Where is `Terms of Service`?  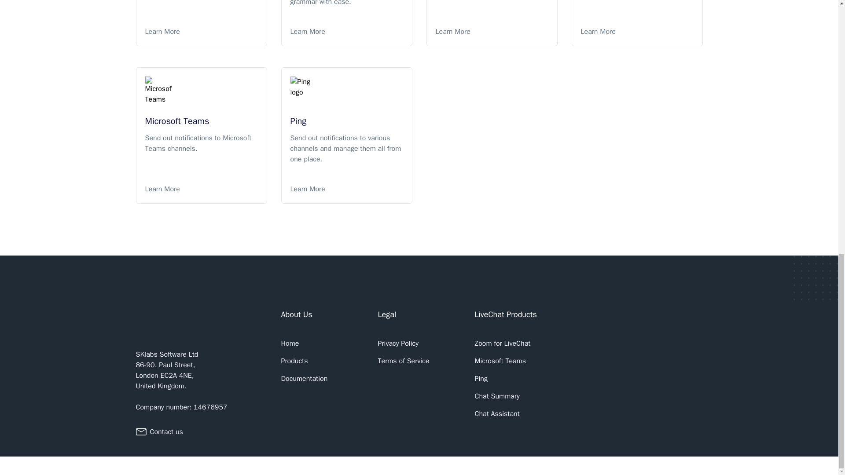
Terms of Service is located at coordinates (403, 361).